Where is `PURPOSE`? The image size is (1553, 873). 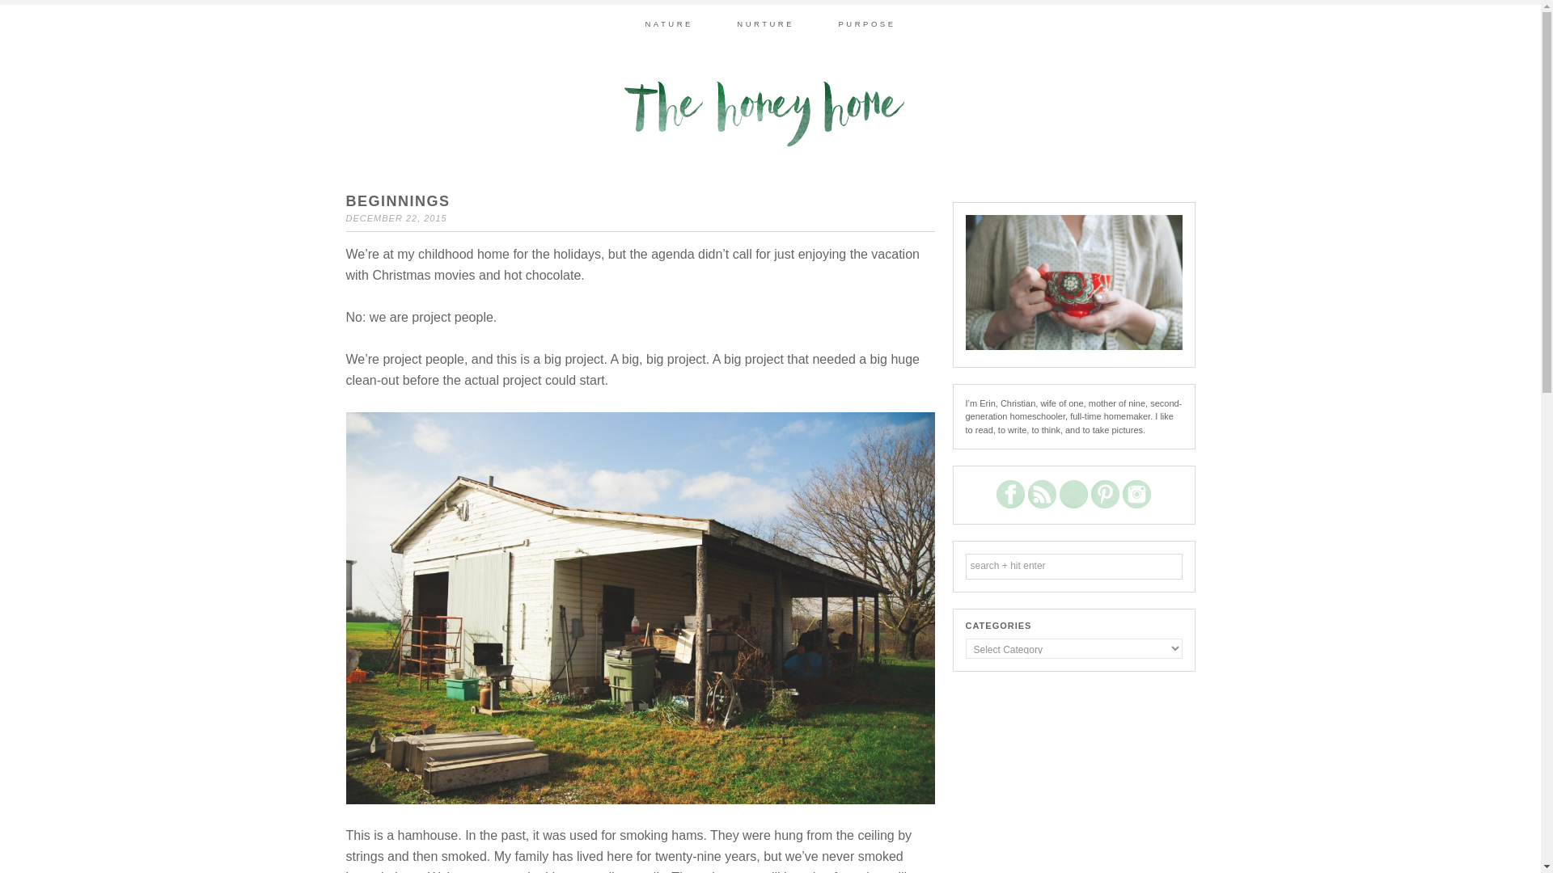 PURPOSE is located at coordinates (867, 23).